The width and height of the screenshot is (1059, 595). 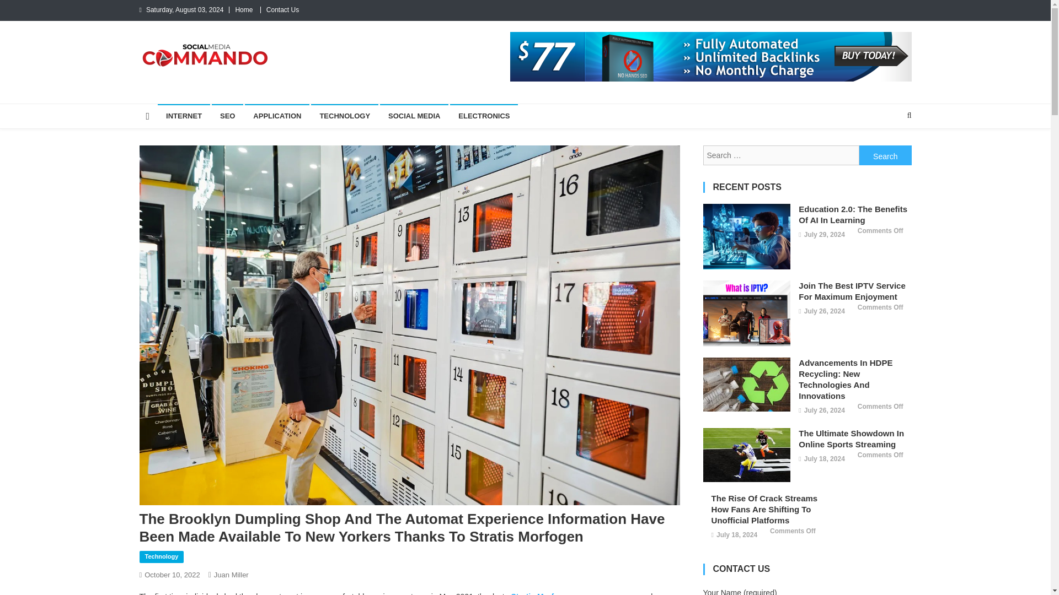 I want to click on SEO, so click(x=227, y=116).